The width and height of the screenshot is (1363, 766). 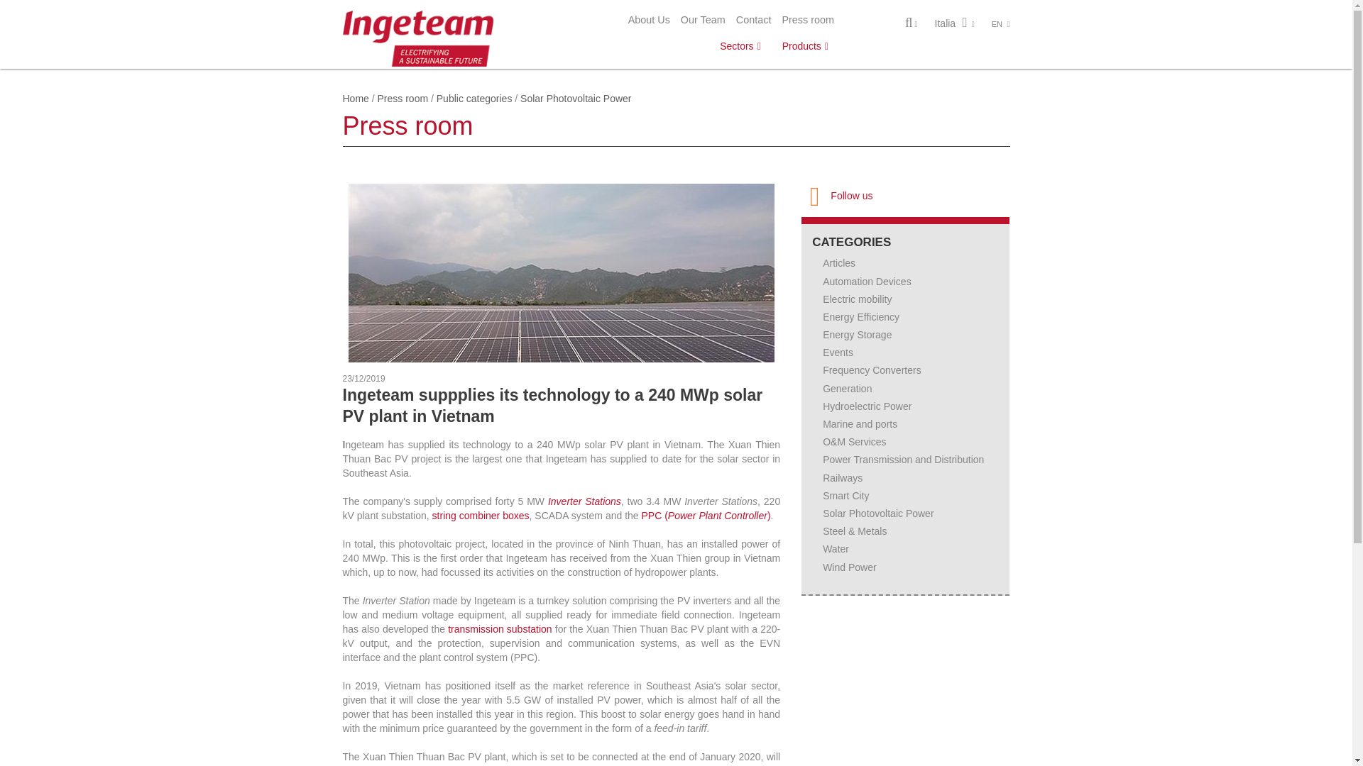 What do you see at coordinates (808, 20) in the screenshot?
I see `Press room` at bounding box center [808, 20].